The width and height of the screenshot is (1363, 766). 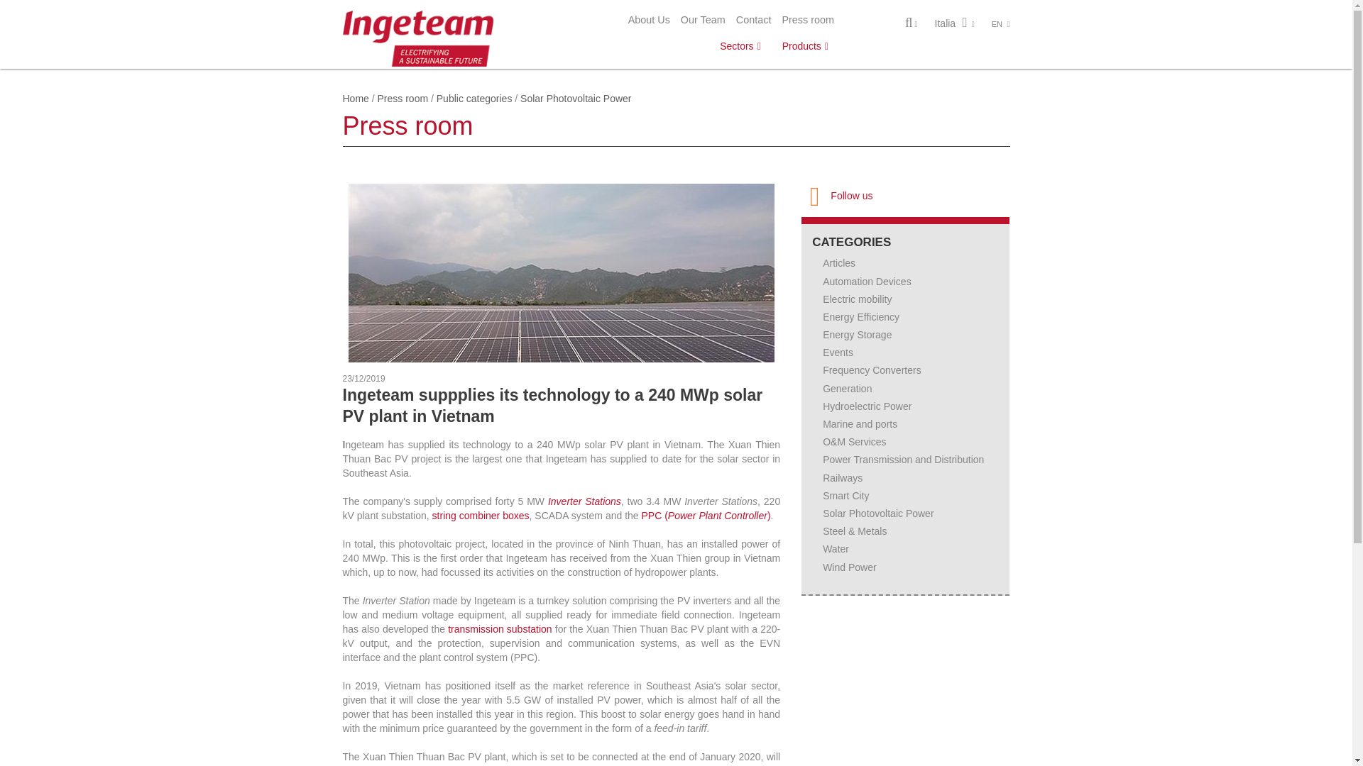 What do you see at coordinates (808, 20) in the screenshot?
I see `Press room` at bounding box center [808, 20].